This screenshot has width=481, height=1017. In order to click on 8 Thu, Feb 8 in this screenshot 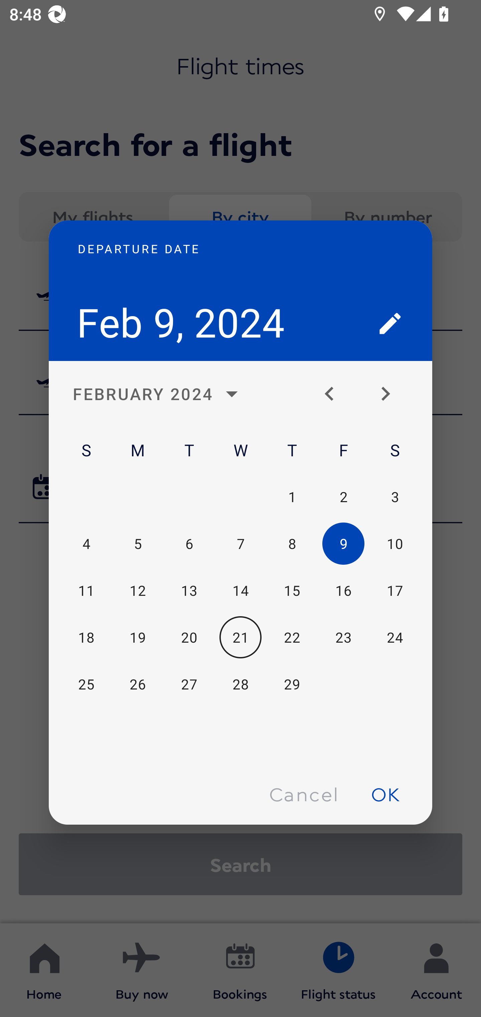, I will do `click(292, 544)`.